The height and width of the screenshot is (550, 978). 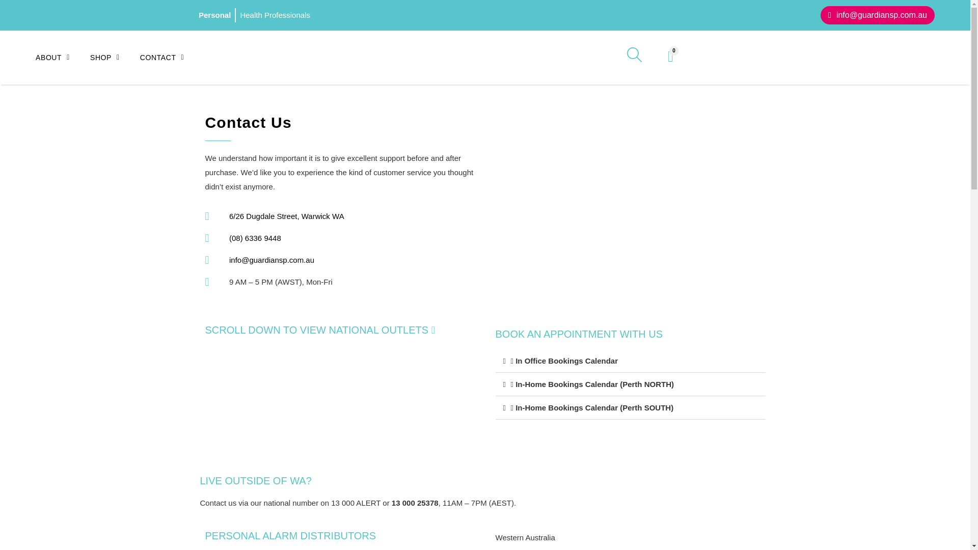 What do you see at coordinates (74, 15) in the screenshot?
I see `MAC transparent` at bounding box center [74, 15].